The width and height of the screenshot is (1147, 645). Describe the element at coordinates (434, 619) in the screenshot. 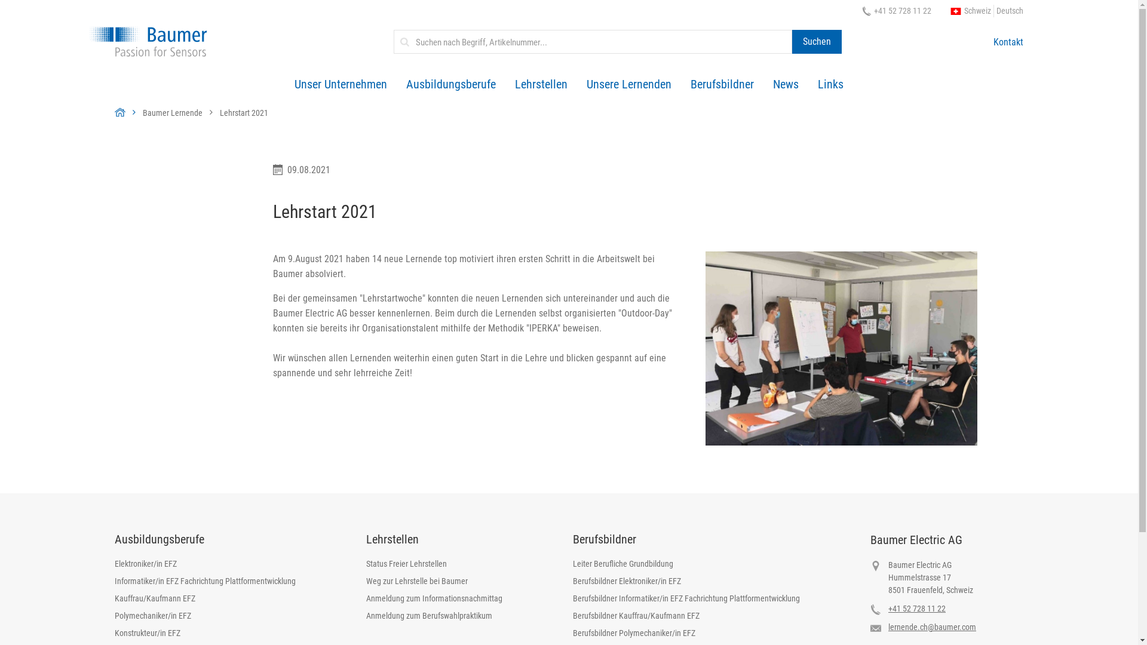

I see `Anmeldung zum Berufswahlpraktikum` at that location.